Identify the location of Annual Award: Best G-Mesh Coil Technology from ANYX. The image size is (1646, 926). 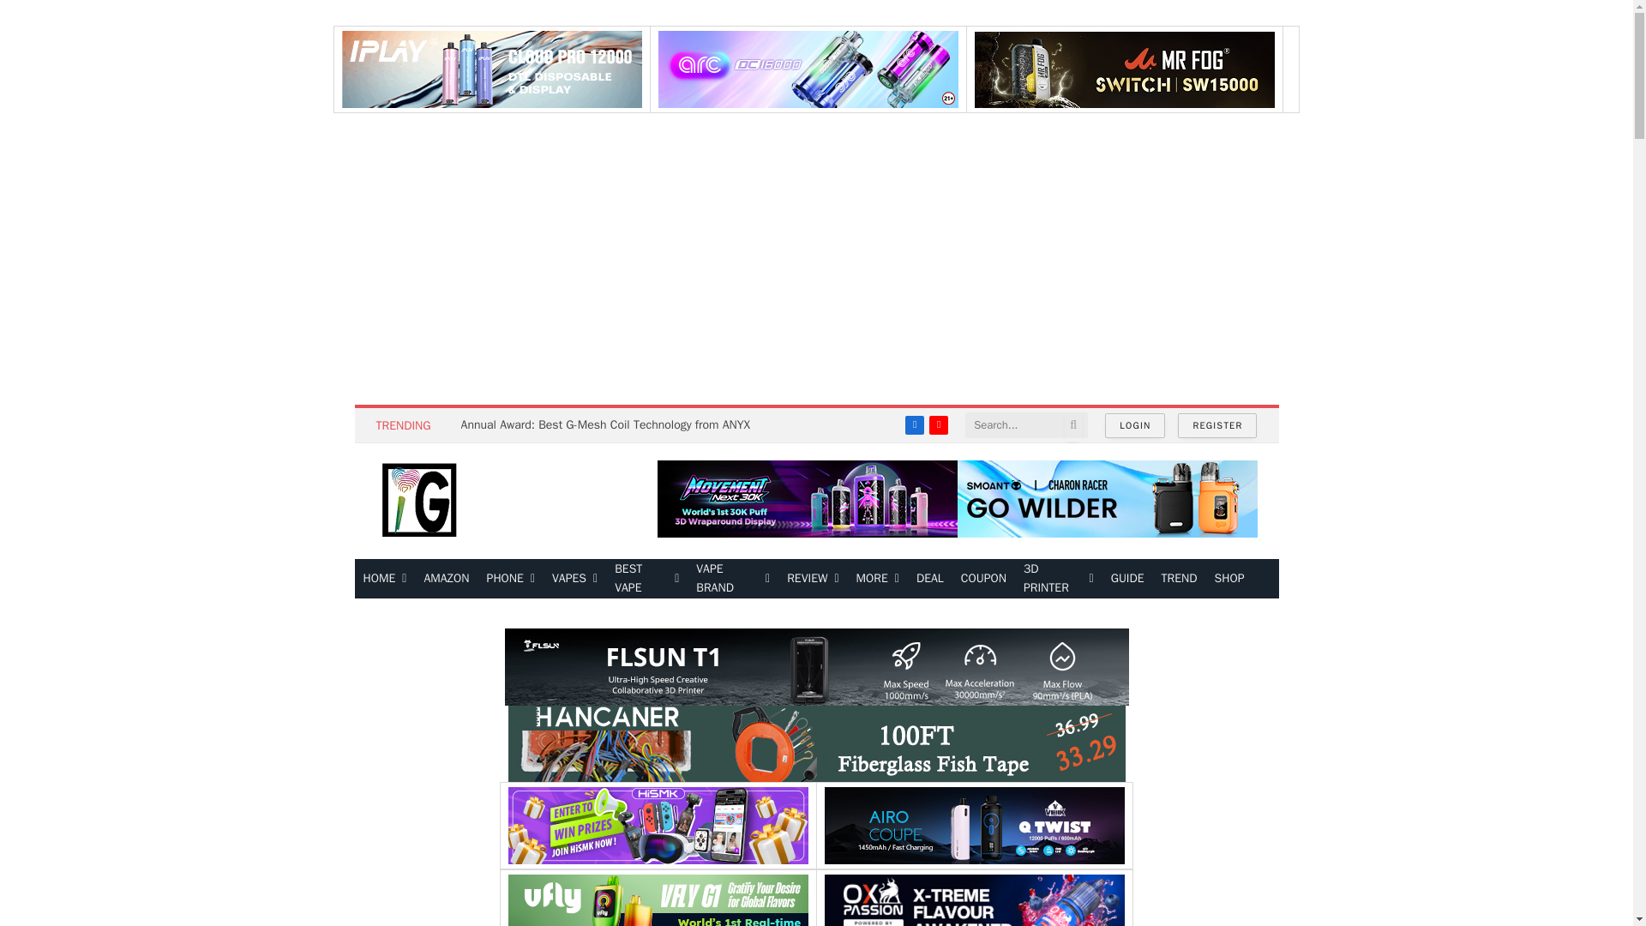
(610, 425).